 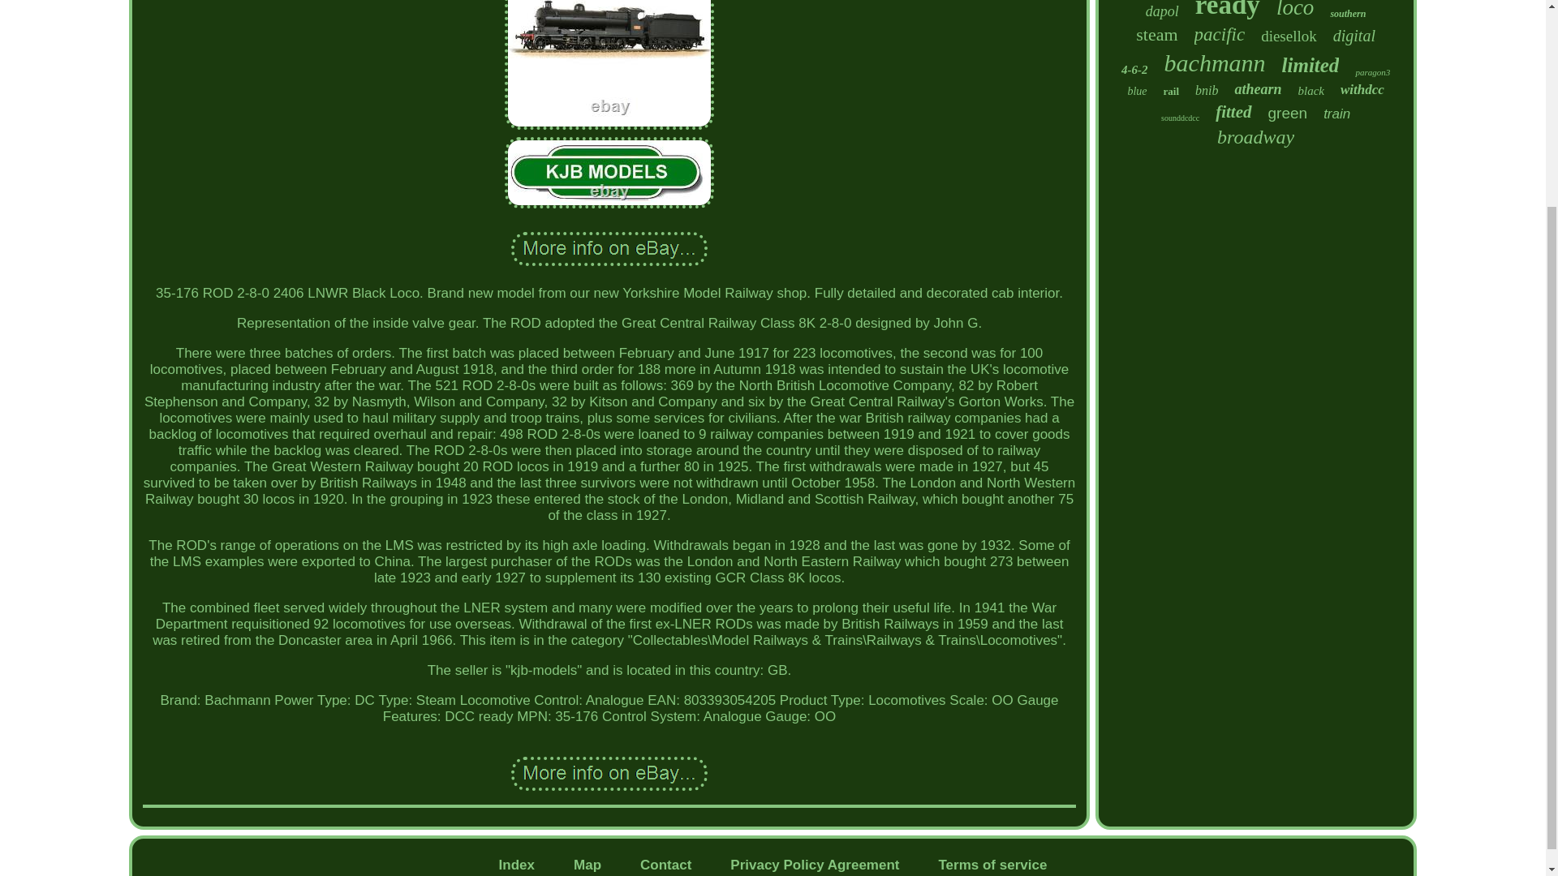 What do you see at coordinates (1227, 10) in the screenshot?
I see `ready` at bounding box center [1227, 10].